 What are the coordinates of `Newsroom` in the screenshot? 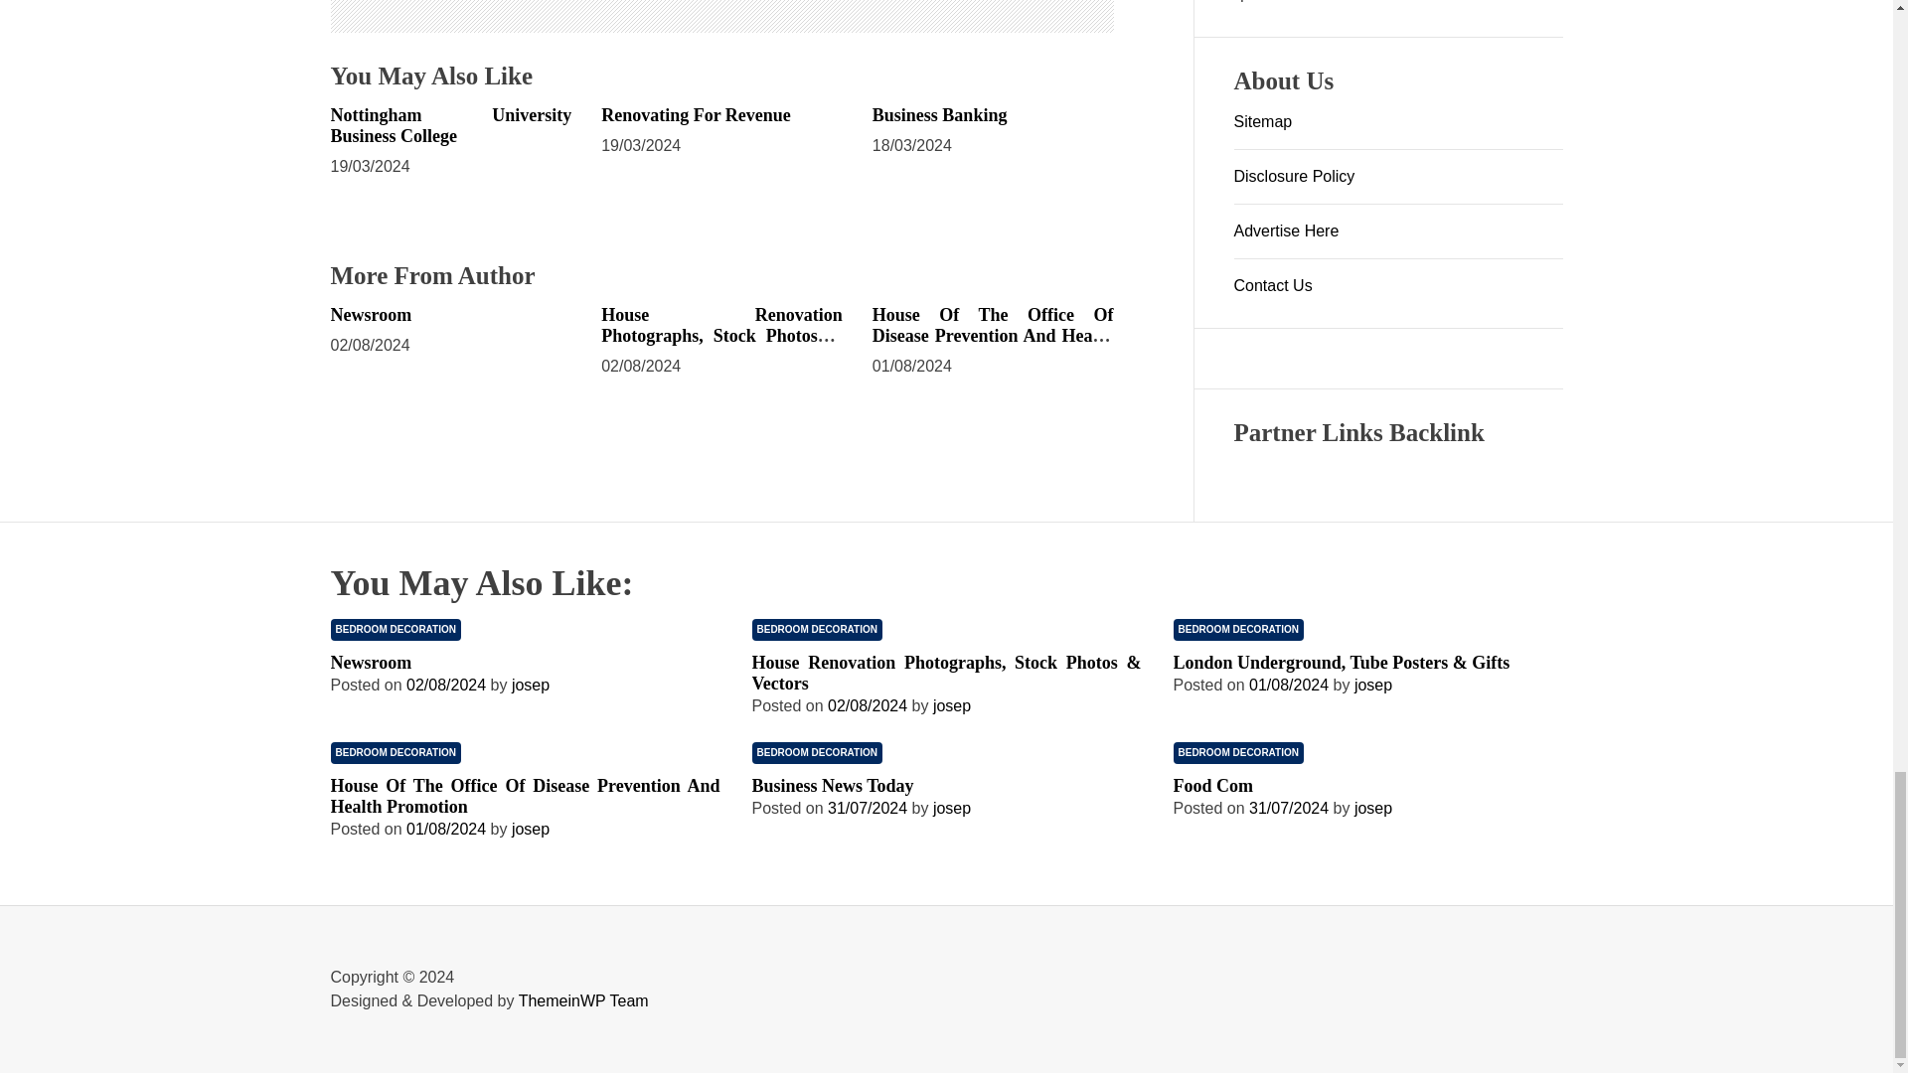 It's located at (371, 314).